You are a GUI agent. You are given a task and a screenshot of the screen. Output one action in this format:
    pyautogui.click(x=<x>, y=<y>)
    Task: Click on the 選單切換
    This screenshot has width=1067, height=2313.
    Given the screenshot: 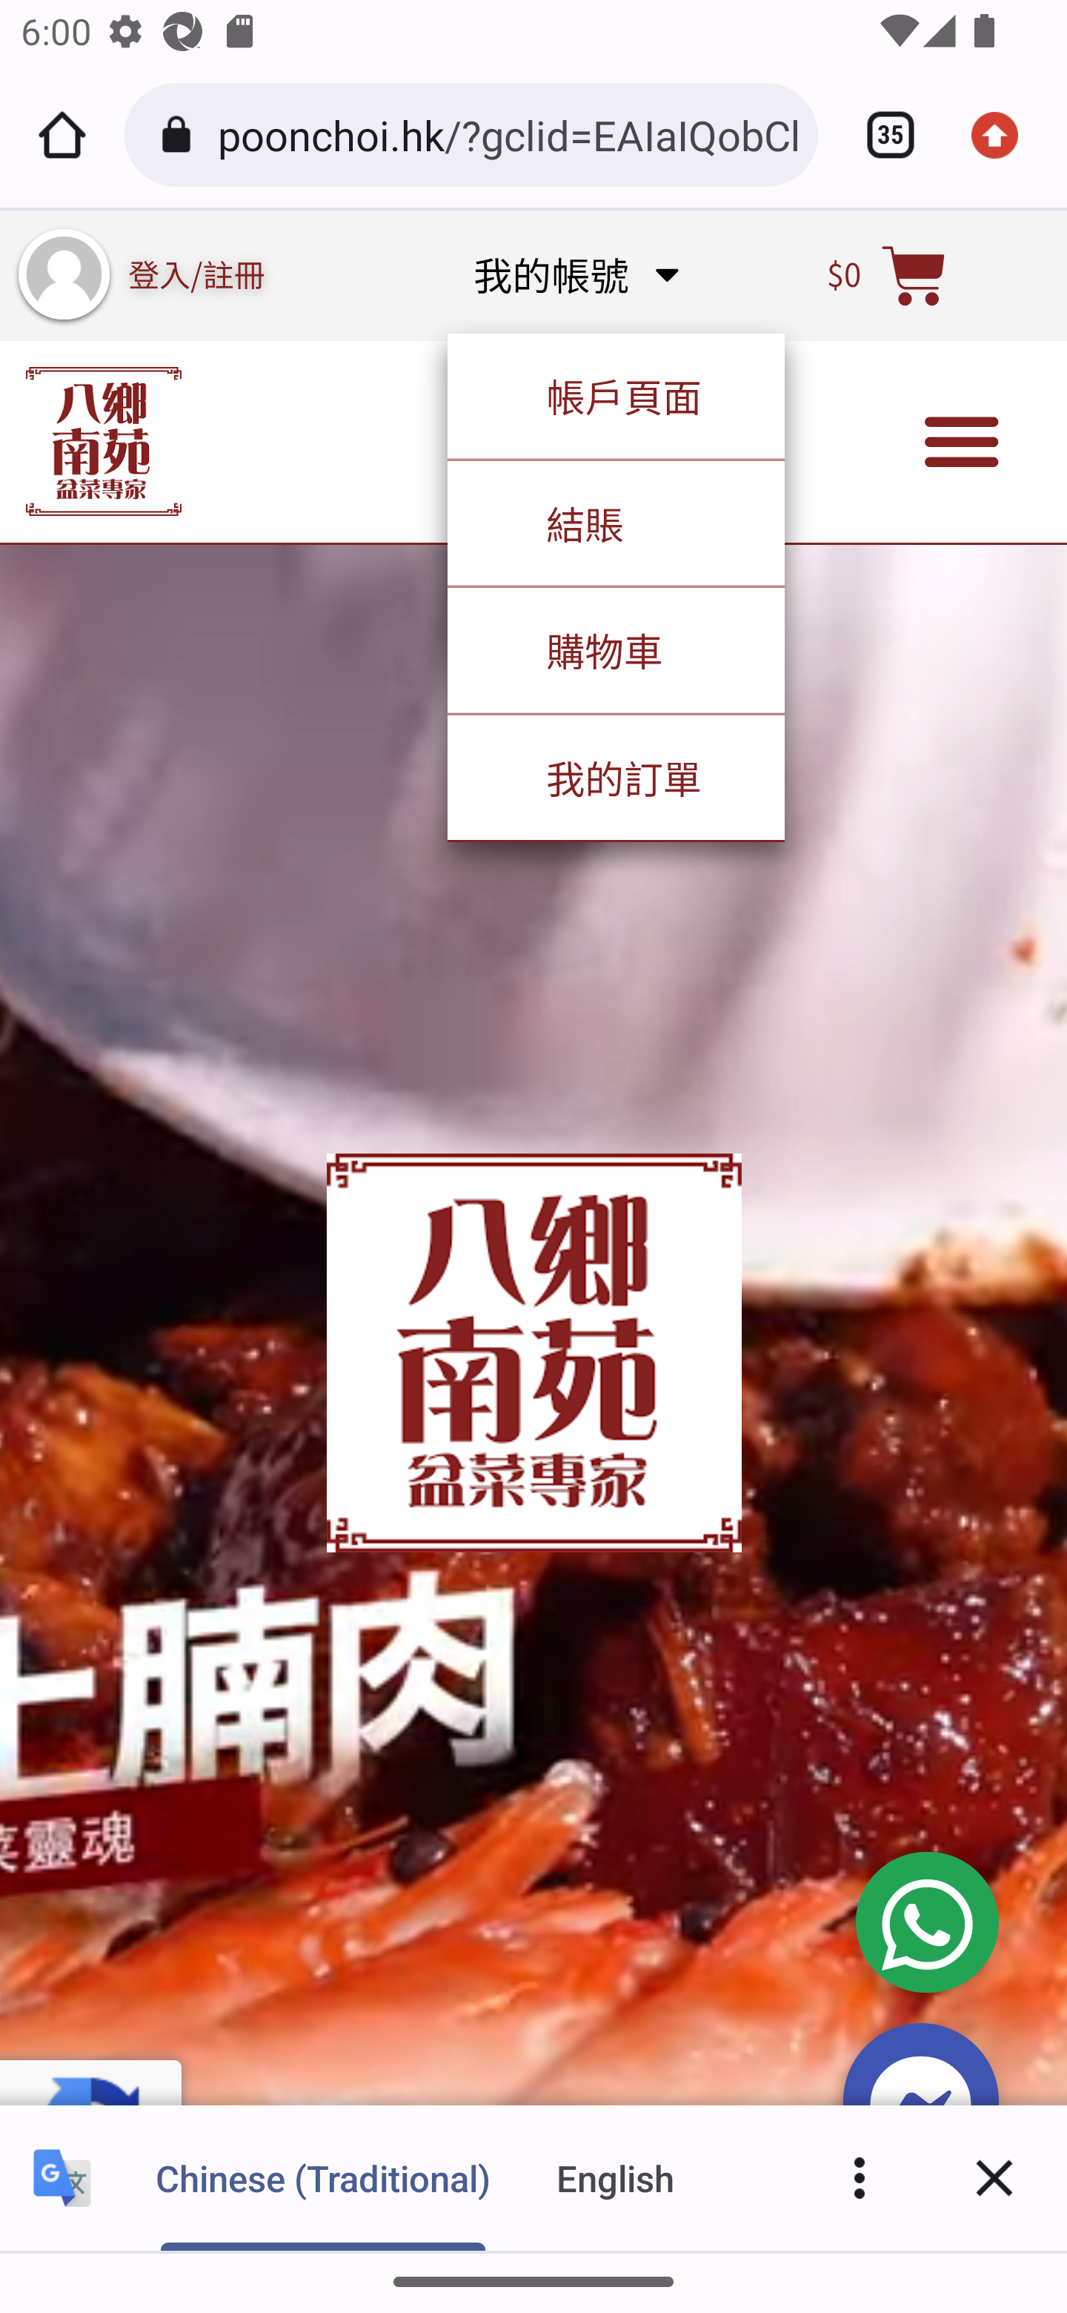 What is the action you would take?
    pyautogui.click(x=962, y=442)
    